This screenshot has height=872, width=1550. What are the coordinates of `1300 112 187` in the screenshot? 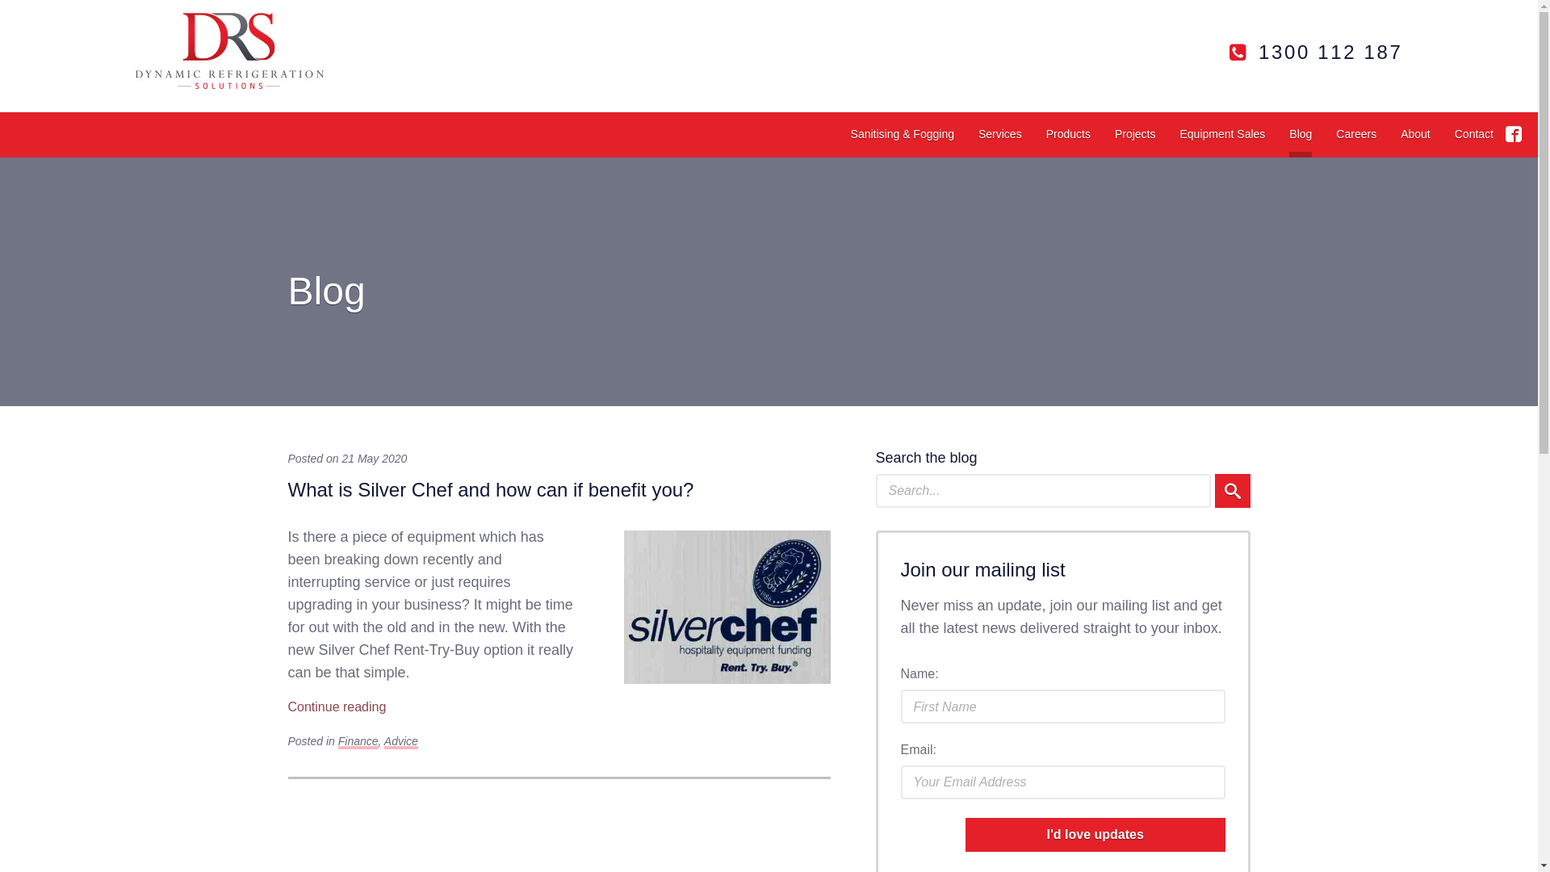 It's located at (1316, 52).